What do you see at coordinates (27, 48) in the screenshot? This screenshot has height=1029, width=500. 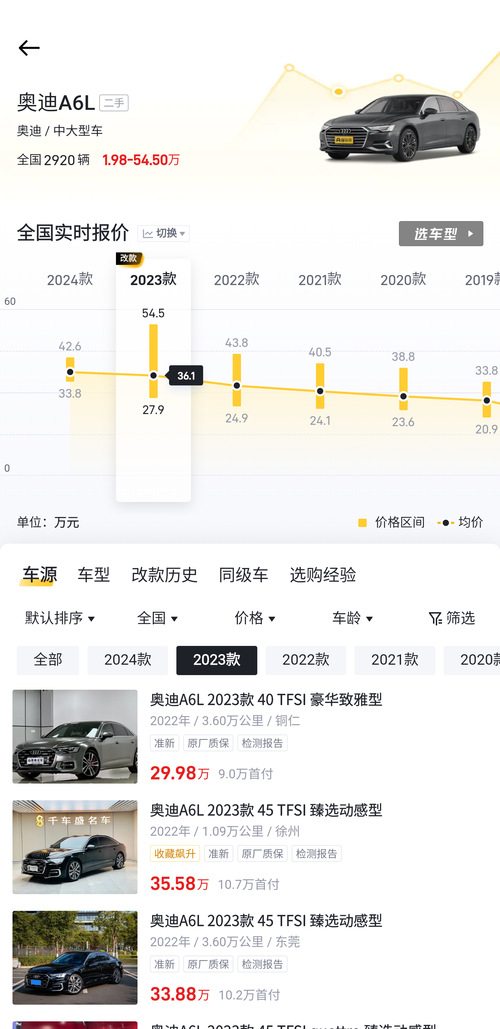 I see `` at bounding box center [27, 48].